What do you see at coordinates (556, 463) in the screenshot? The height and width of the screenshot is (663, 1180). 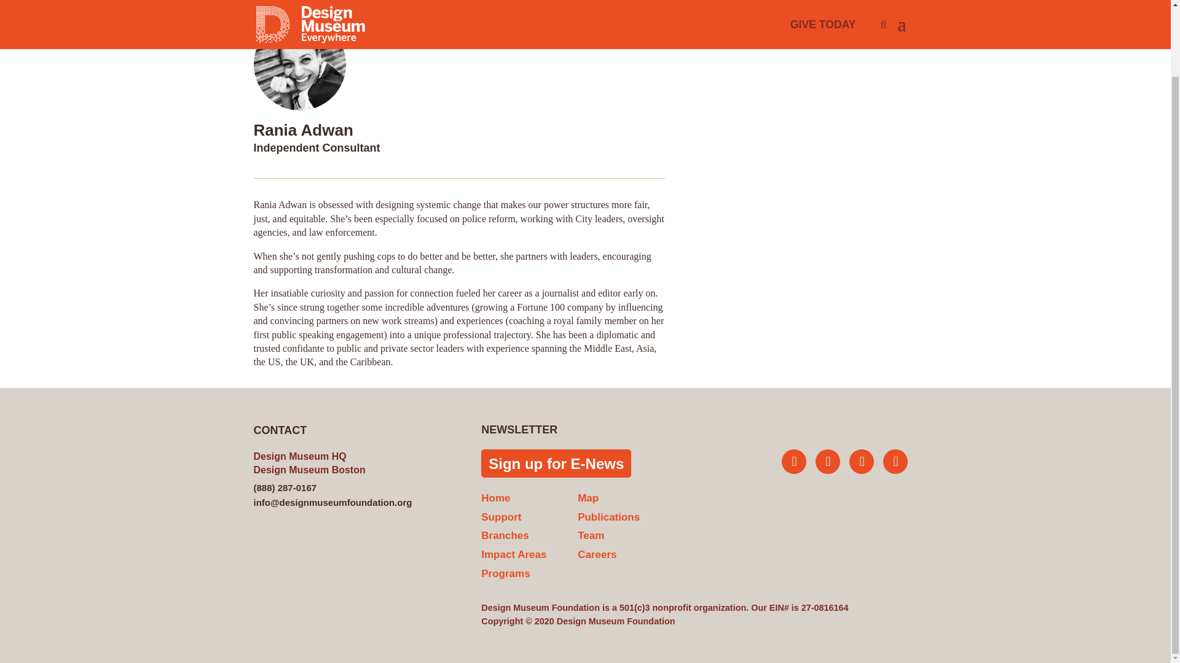 I see `Sign up for E-News` at bounding box center [556, 463].